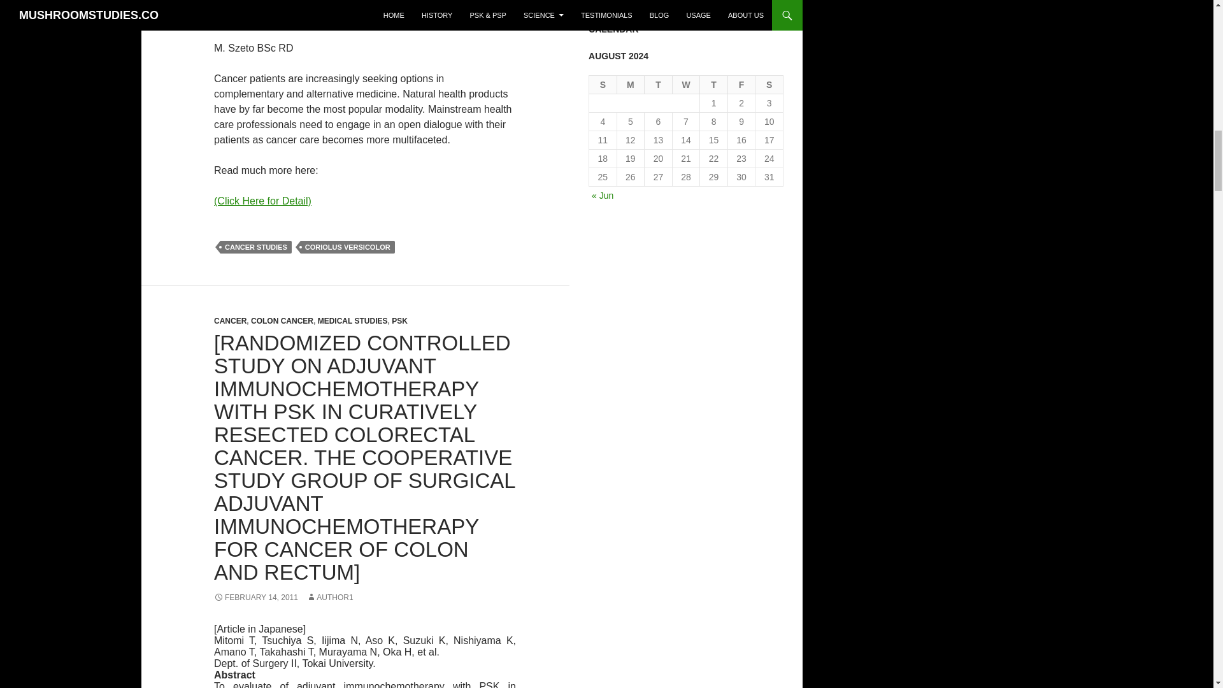 The height and width of the screenshot is (688, 1223). I want to click on Sunday, so click(603, 84).